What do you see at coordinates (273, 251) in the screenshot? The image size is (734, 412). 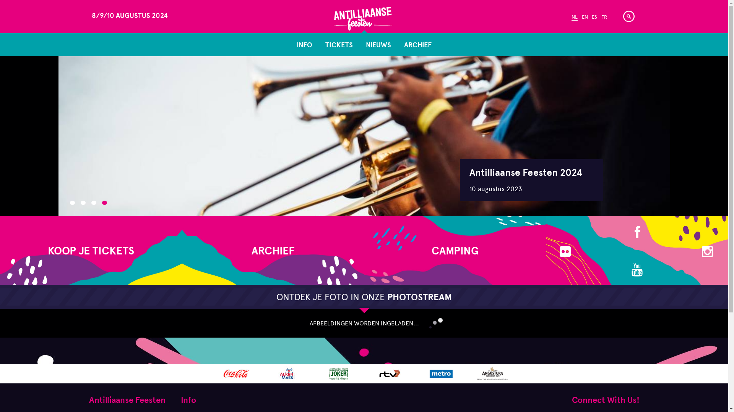 I see `ARCHIEF` at bounding box center [273, 251].